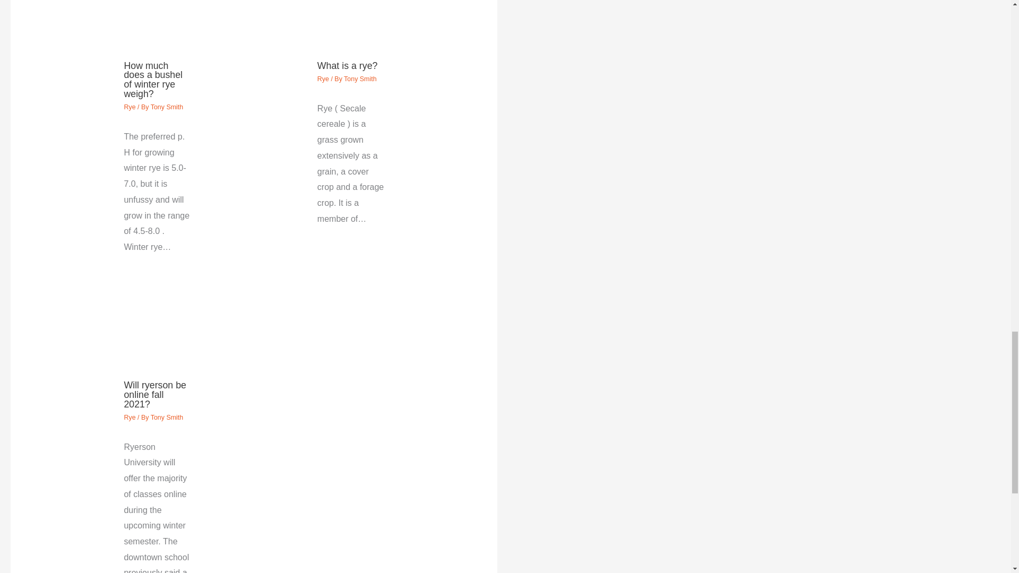  What do you see at coordinates (360, 79) in the screenshot?
I see `Tony Smith` at bounding box center [360, 79].